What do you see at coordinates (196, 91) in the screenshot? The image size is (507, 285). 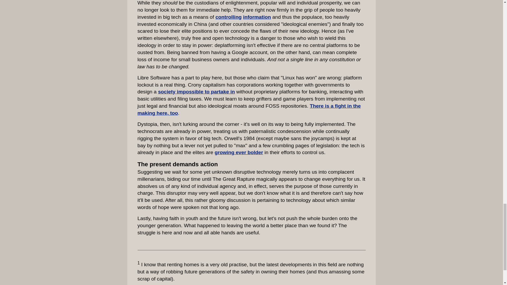 I see `society impossible to partake in` at bounding box center [196, 91].